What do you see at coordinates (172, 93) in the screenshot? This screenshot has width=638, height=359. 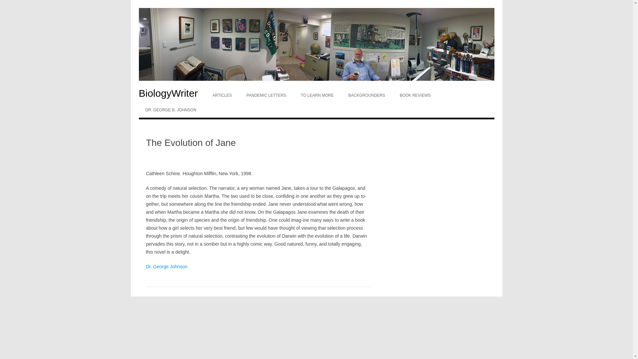 I see `BiologyWriter` at bounding box center [172, 93].